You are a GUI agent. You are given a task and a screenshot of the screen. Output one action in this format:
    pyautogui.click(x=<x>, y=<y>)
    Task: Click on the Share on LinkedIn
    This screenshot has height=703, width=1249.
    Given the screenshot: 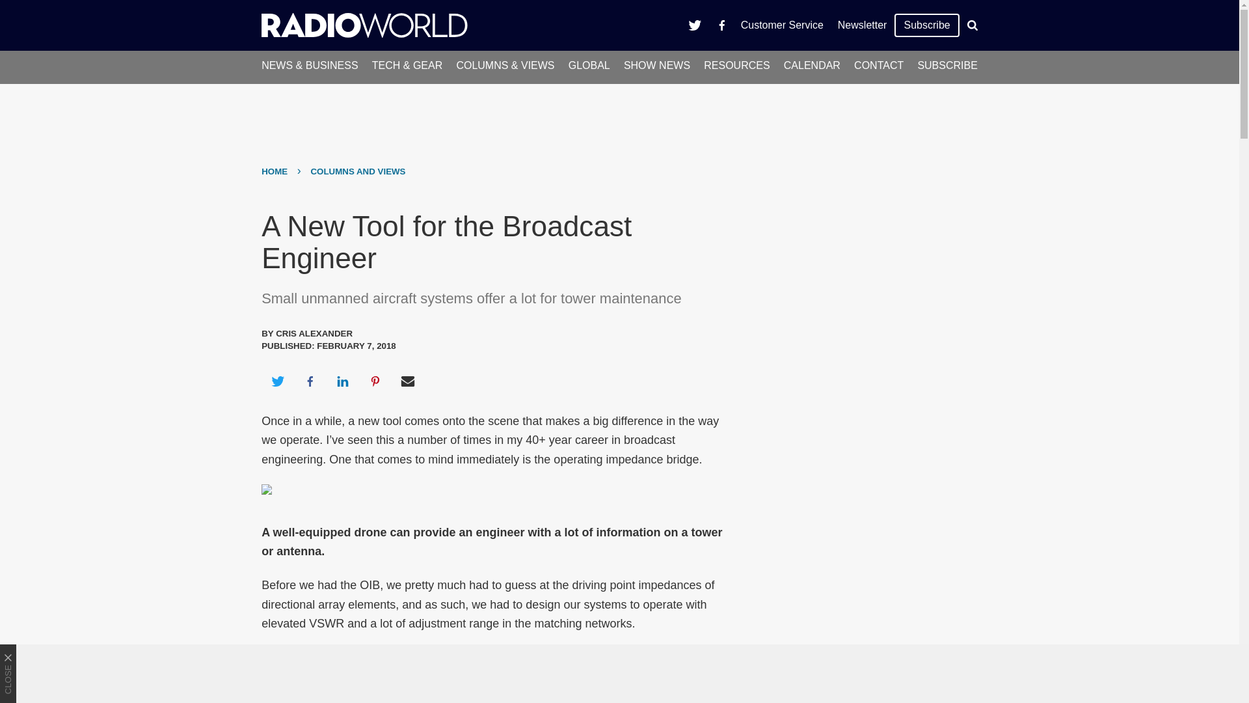 What is the action you would take?
    pyautogui.click(x=342, y=381)
    